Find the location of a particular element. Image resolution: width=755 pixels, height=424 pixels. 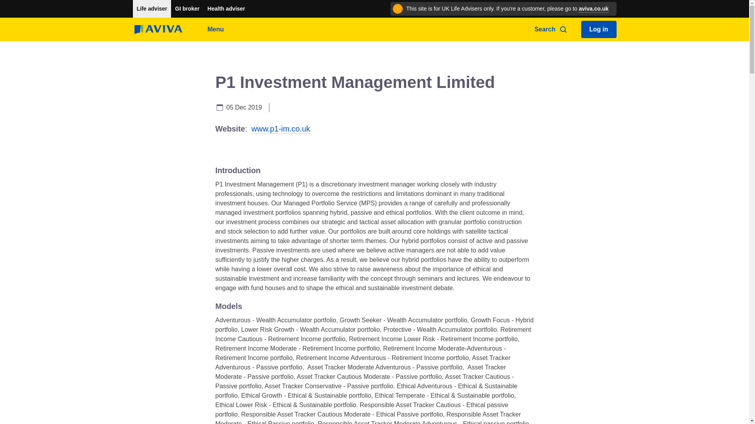

www.p1-im.co.uk is located at coordinates (280, 129).